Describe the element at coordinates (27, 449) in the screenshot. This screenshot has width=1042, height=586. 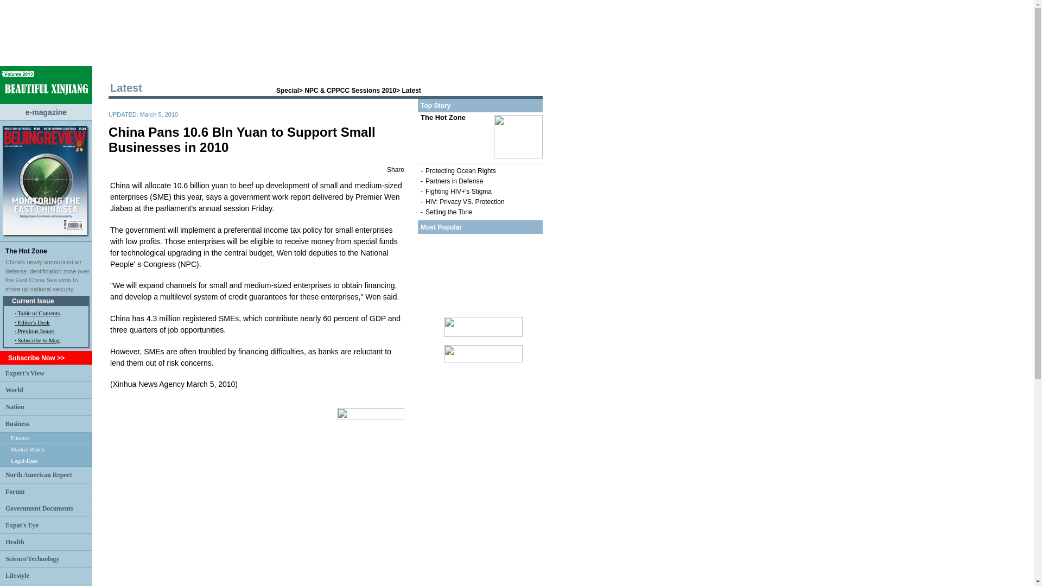
I see `Market Watch` at that location.